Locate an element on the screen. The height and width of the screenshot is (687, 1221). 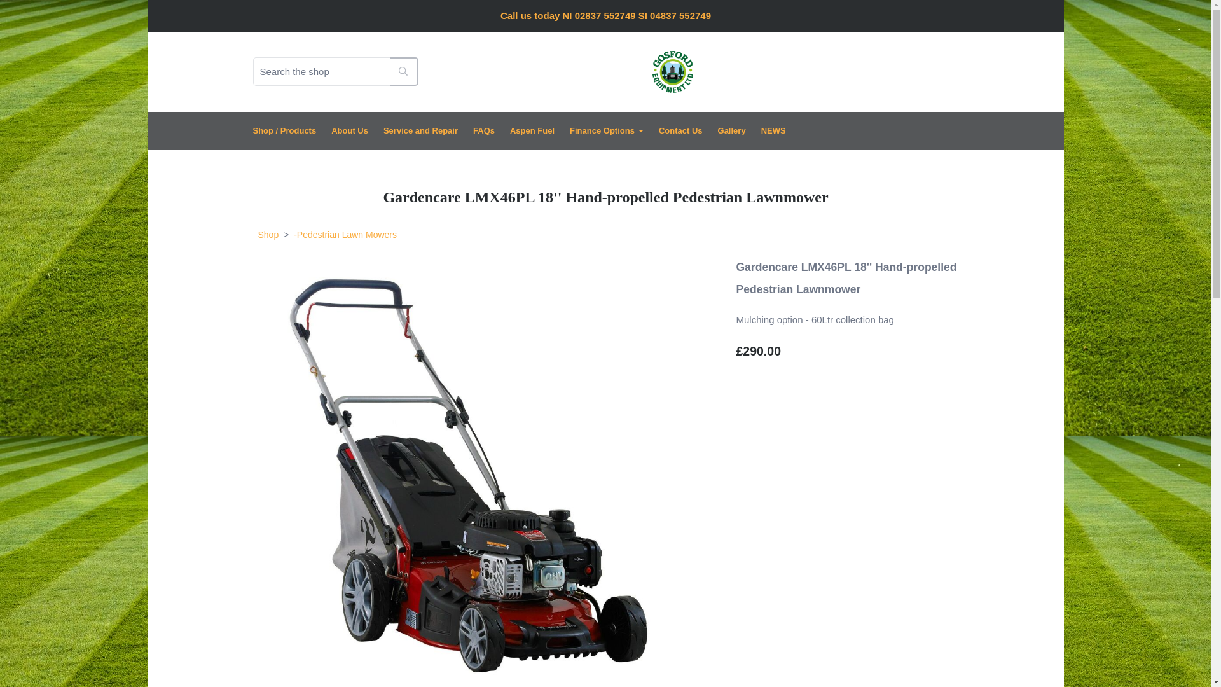
About Us is located at coordinates (350, 130).